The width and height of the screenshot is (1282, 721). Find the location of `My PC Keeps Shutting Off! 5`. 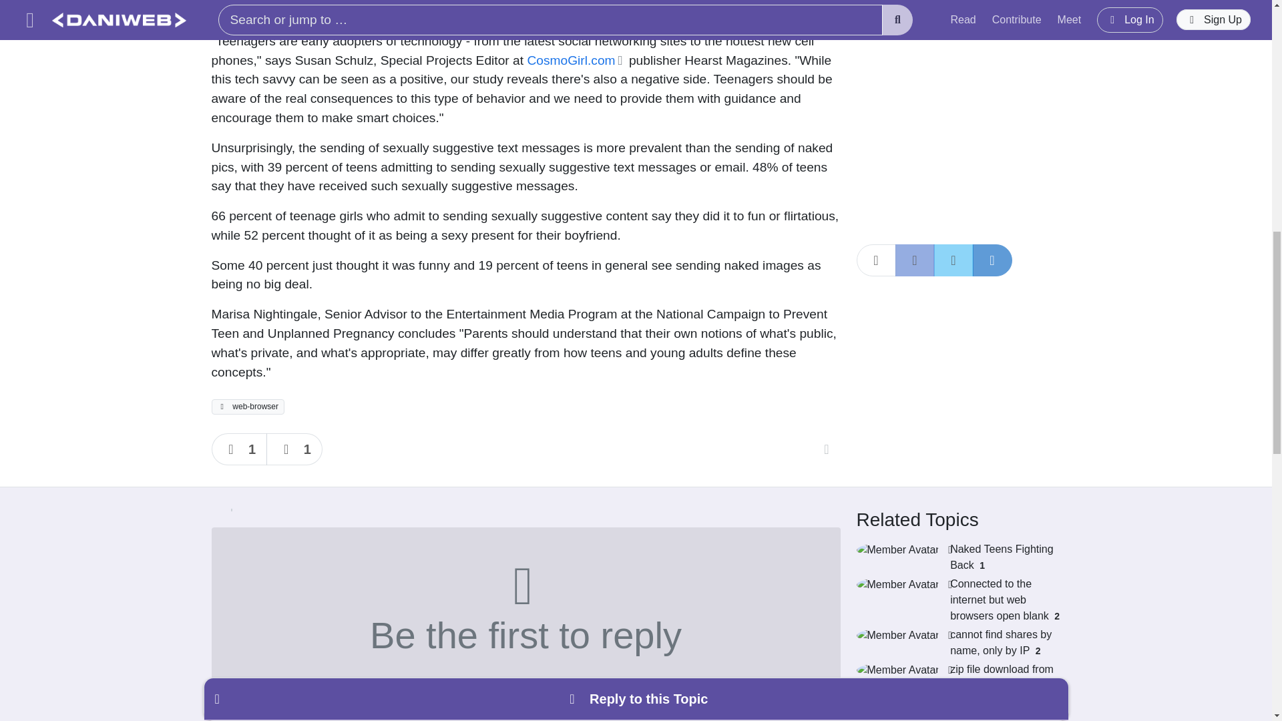

My PC Keeps Shutting Off! 5 is located at coordinates (957, 709).